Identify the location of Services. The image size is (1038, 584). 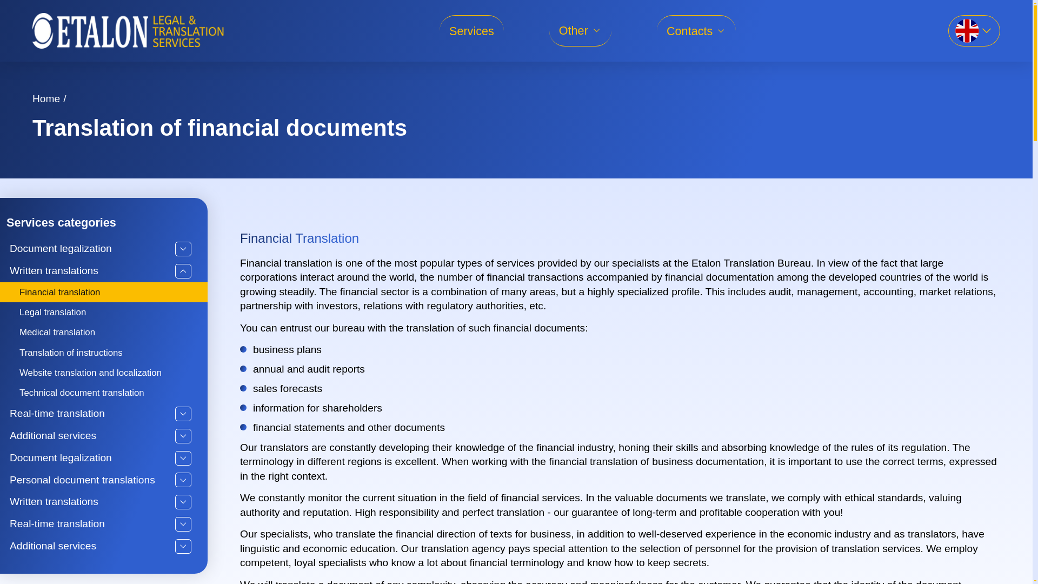
(471, 31).